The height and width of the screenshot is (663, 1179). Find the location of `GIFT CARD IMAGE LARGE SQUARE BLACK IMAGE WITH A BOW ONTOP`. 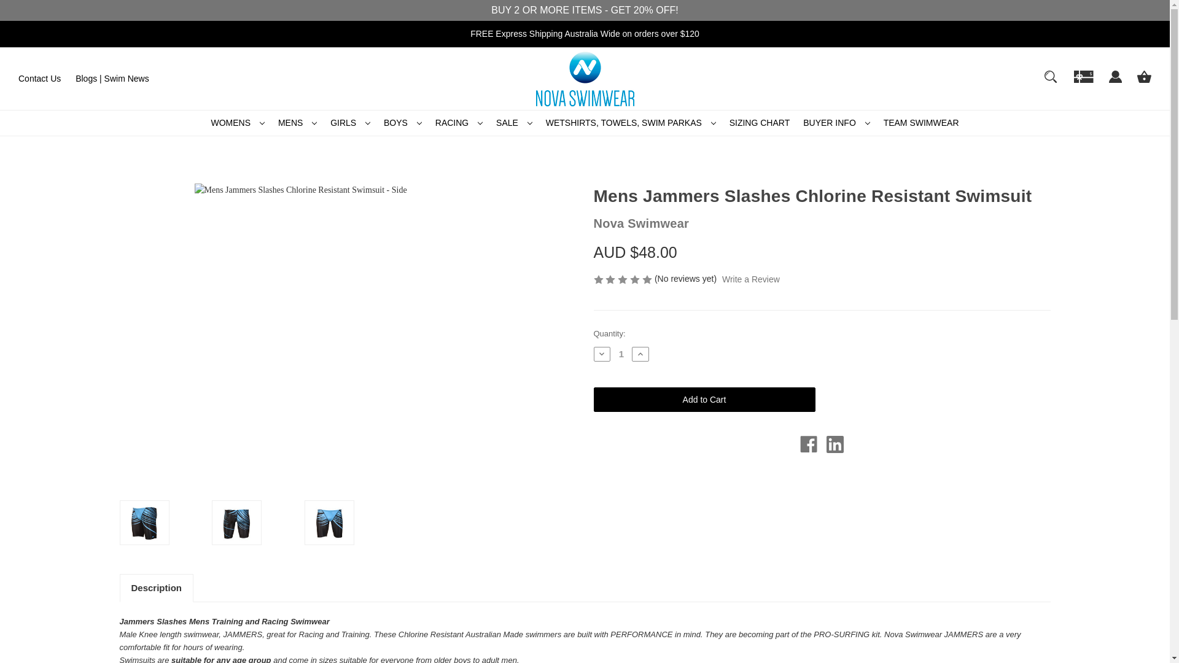

GIFT CARD IMAGE LARGE SQUARE BLACK IMAGE WITH A BOW ONTOP is located at coordinates (1083, 76).